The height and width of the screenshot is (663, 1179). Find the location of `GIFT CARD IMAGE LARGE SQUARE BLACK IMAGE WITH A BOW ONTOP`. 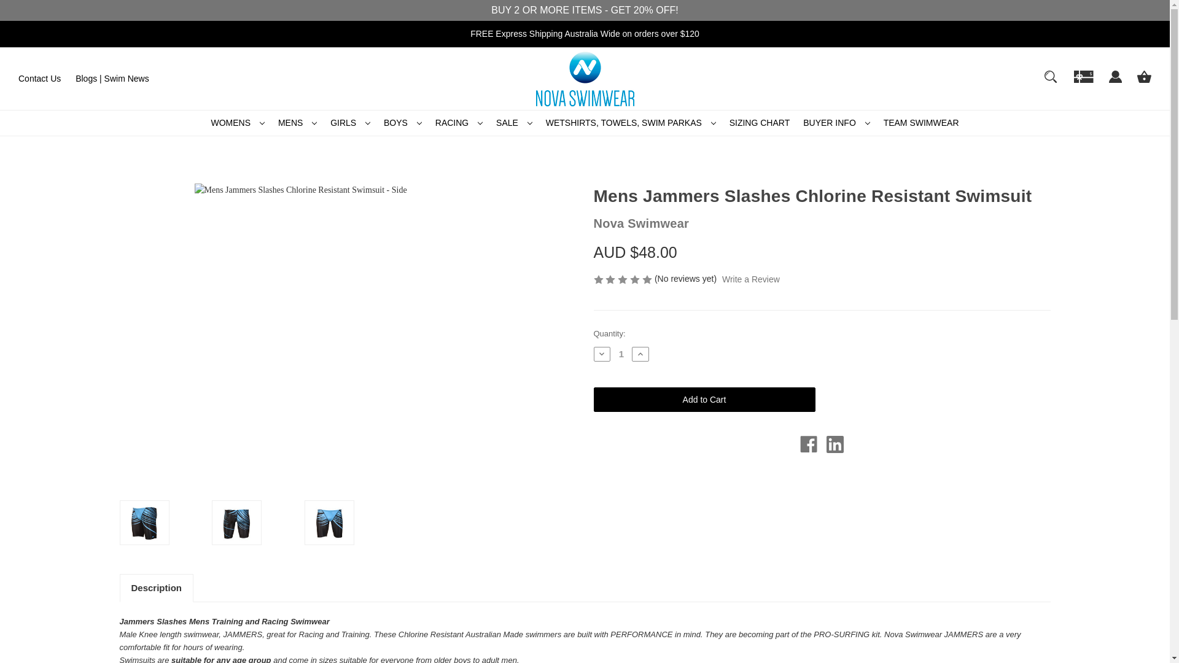

GIFT CARD IMAGE LARGE SQUARE BLACK IMAGE WITH A BOW ONTOP is located at coordinates (1083, 76).